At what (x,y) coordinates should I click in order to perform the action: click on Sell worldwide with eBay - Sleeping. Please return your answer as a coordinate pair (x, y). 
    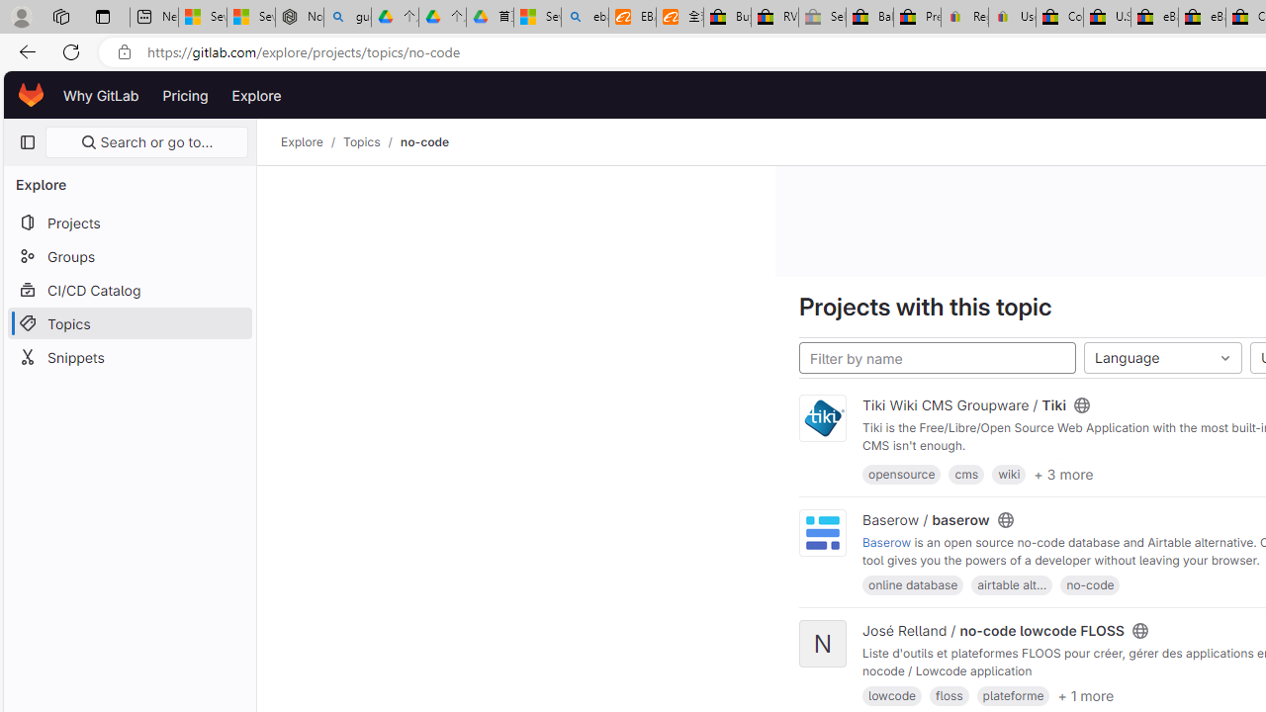
    Looking at the image, I should click on (822, 18).